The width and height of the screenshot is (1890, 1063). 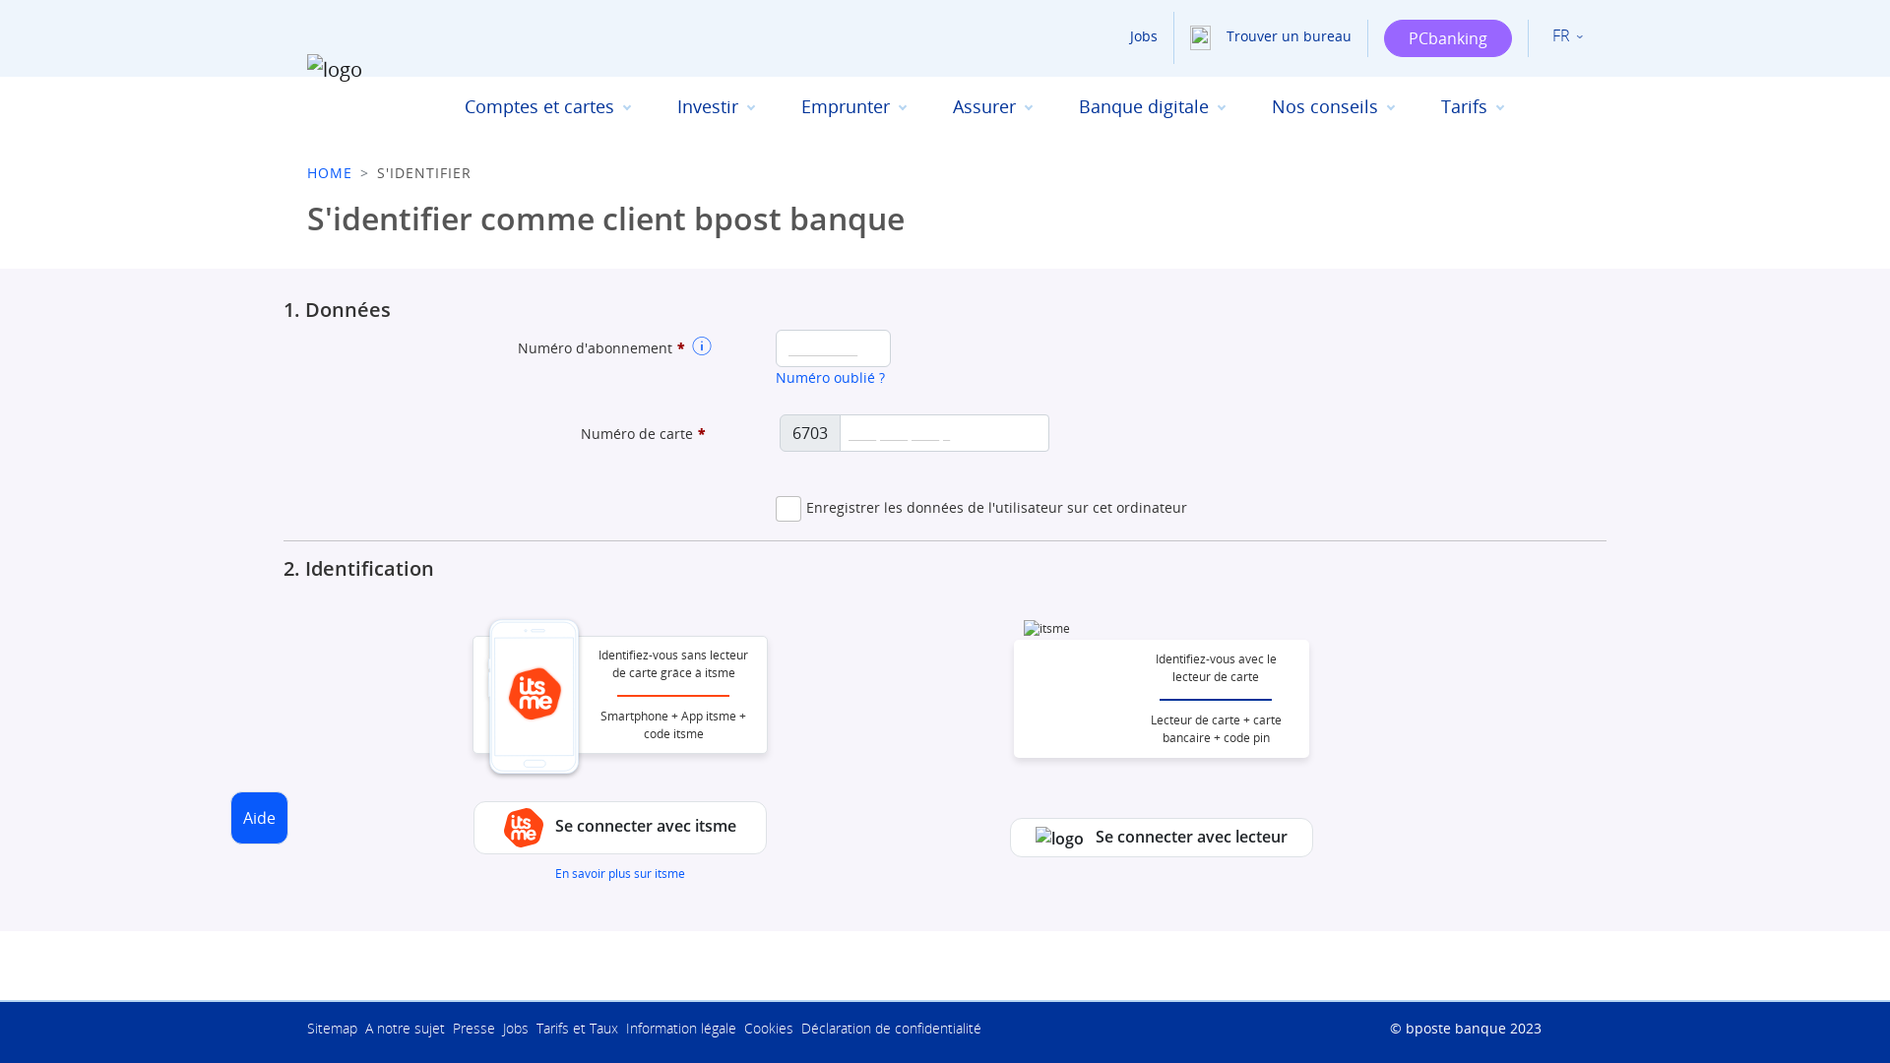 What do you see at coordinates (620, 874) in the screenshot?
I see `En savoir plus sur itsme` at bounding box center [620, 874].